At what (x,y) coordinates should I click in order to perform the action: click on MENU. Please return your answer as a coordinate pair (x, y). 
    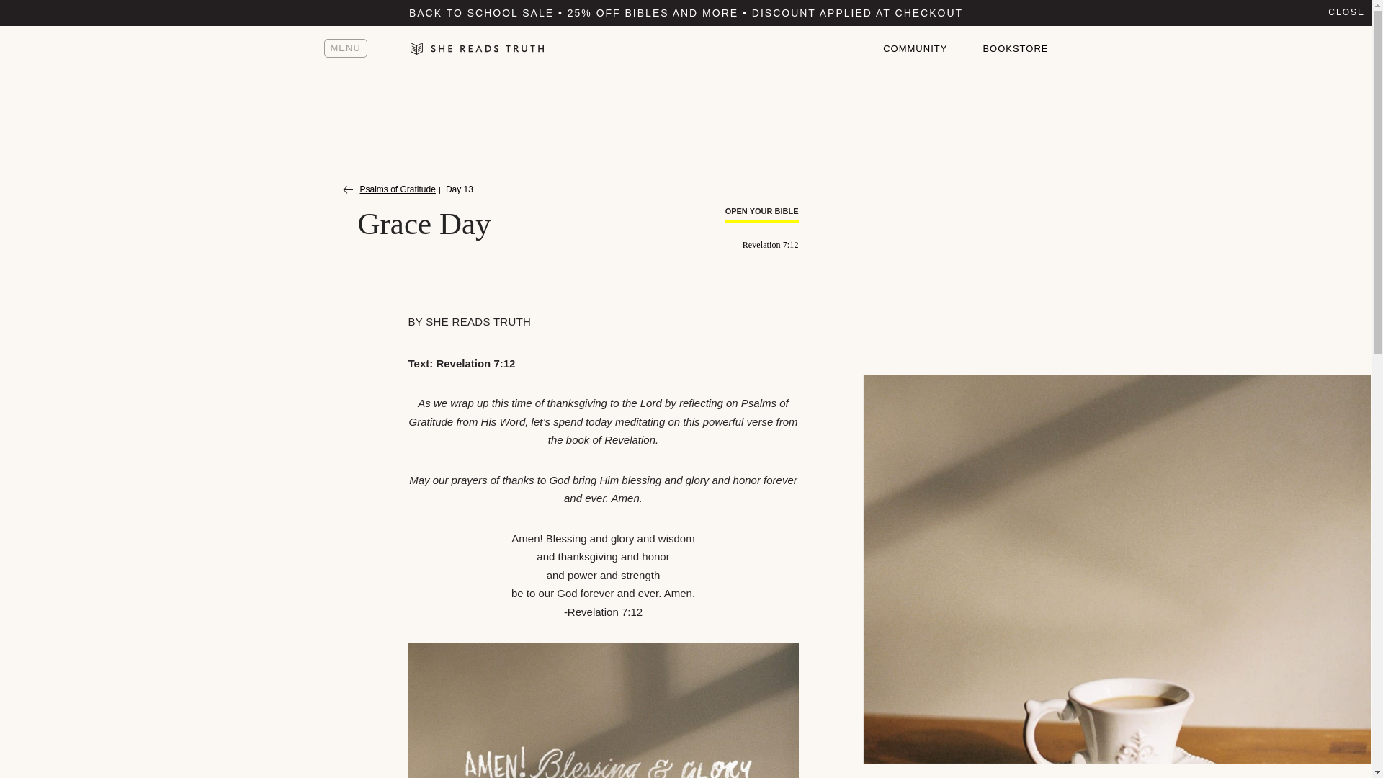
    Looking at the image, I should click on (346, 48).